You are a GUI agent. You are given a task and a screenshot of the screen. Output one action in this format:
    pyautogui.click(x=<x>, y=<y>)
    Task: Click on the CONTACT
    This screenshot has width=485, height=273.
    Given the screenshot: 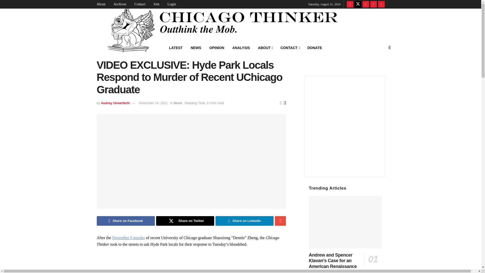 What is the action you would take?
    pyautogui.click(x=290, y=48)
    